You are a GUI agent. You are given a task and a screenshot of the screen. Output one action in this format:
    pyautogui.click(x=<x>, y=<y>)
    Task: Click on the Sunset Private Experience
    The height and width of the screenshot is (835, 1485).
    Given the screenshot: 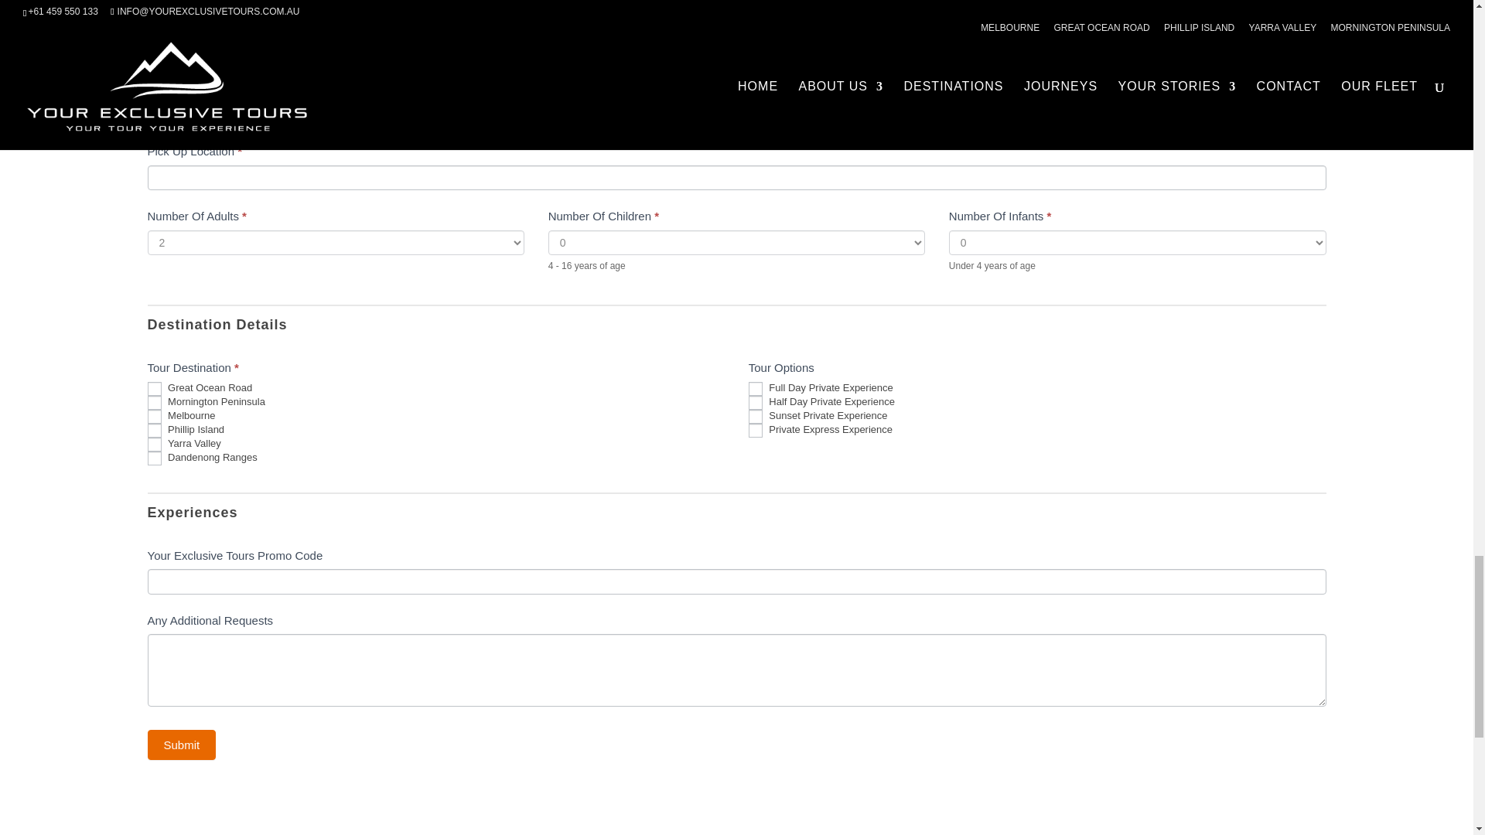 What is the action you would take?
    pyautogui.click(x=755, y=416)
    